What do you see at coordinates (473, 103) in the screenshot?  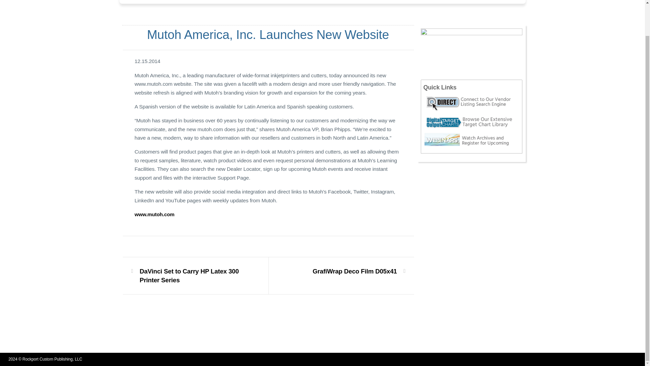 I see `DODirect` at bounding box center [473, 103].